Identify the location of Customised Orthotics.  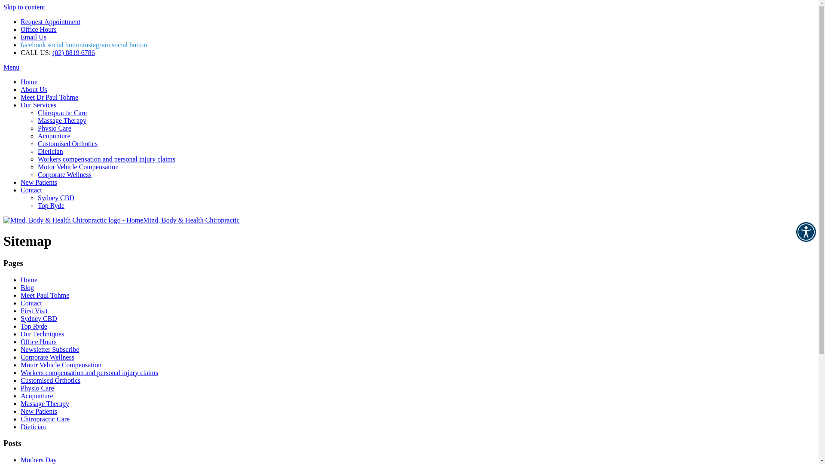
(51, 380).